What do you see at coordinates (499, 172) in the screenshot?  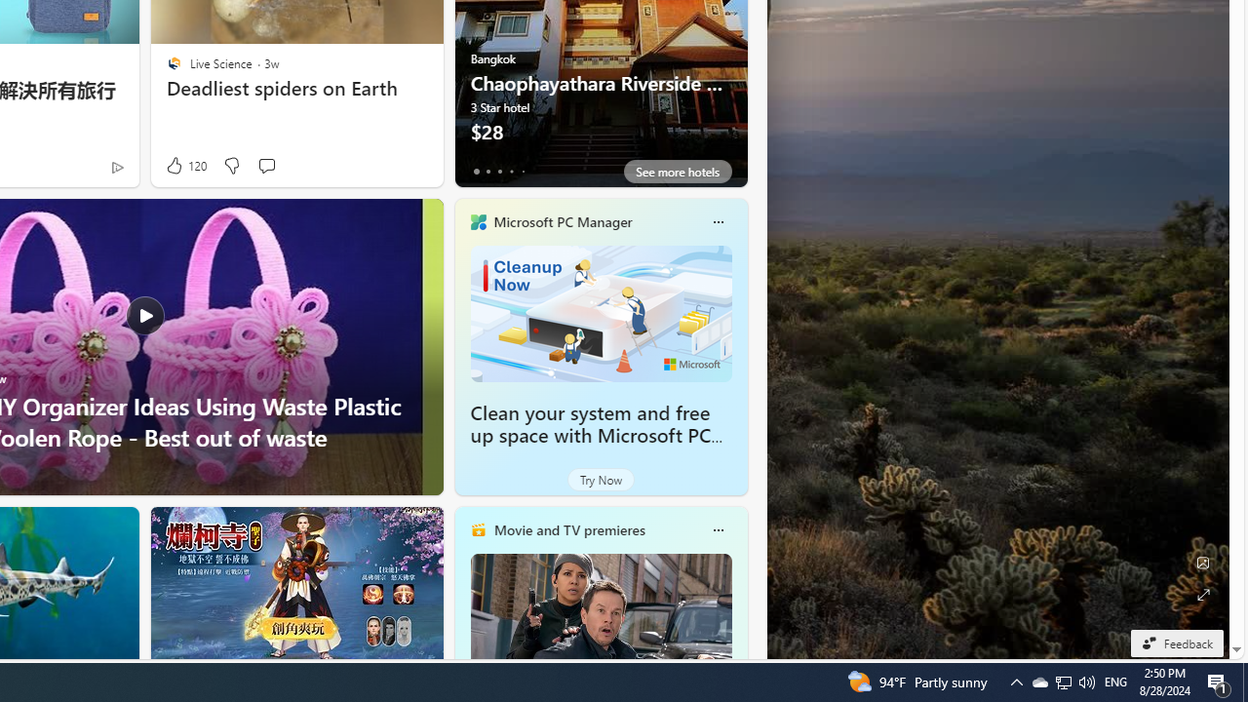 I see `tab-2` at bounding box center [499, 172].